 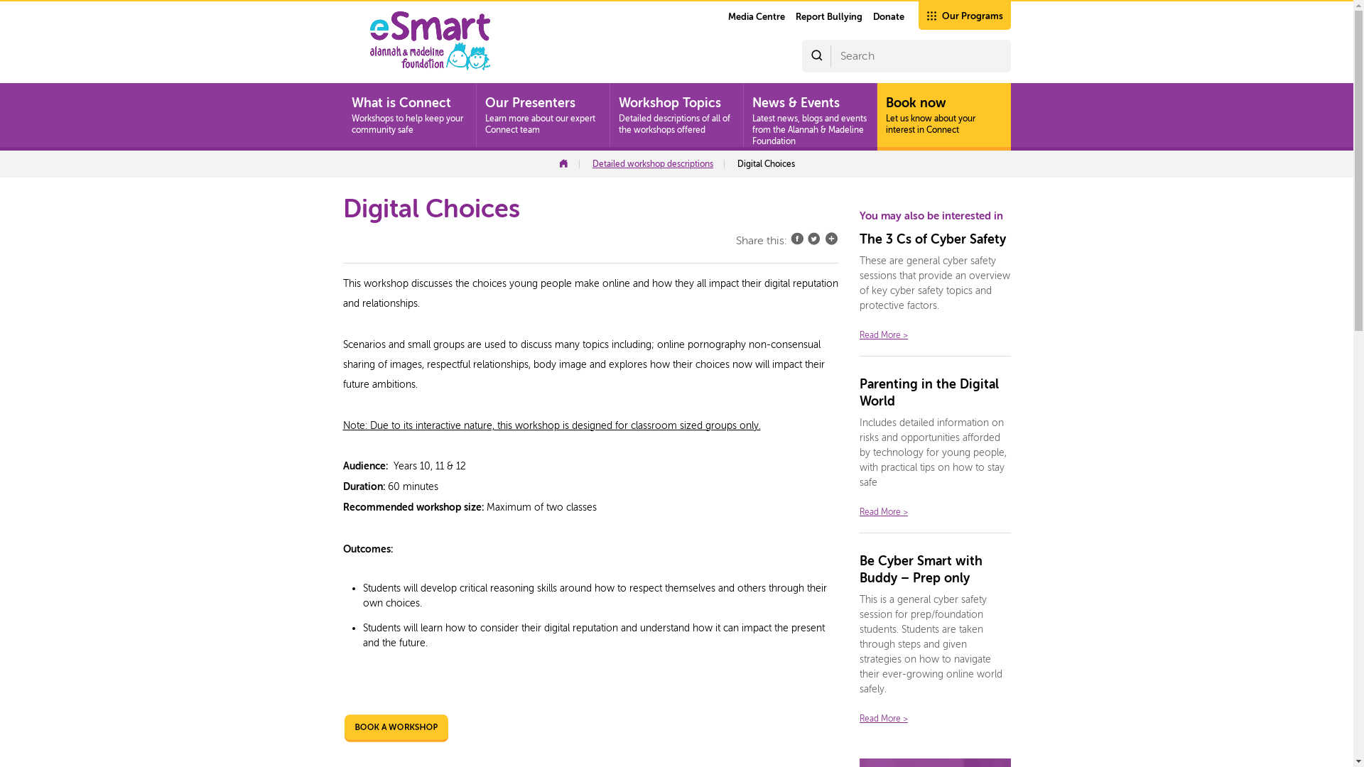 I want to click on Book now
Let us know about your interest in Connect, so click(x=943, y=116).